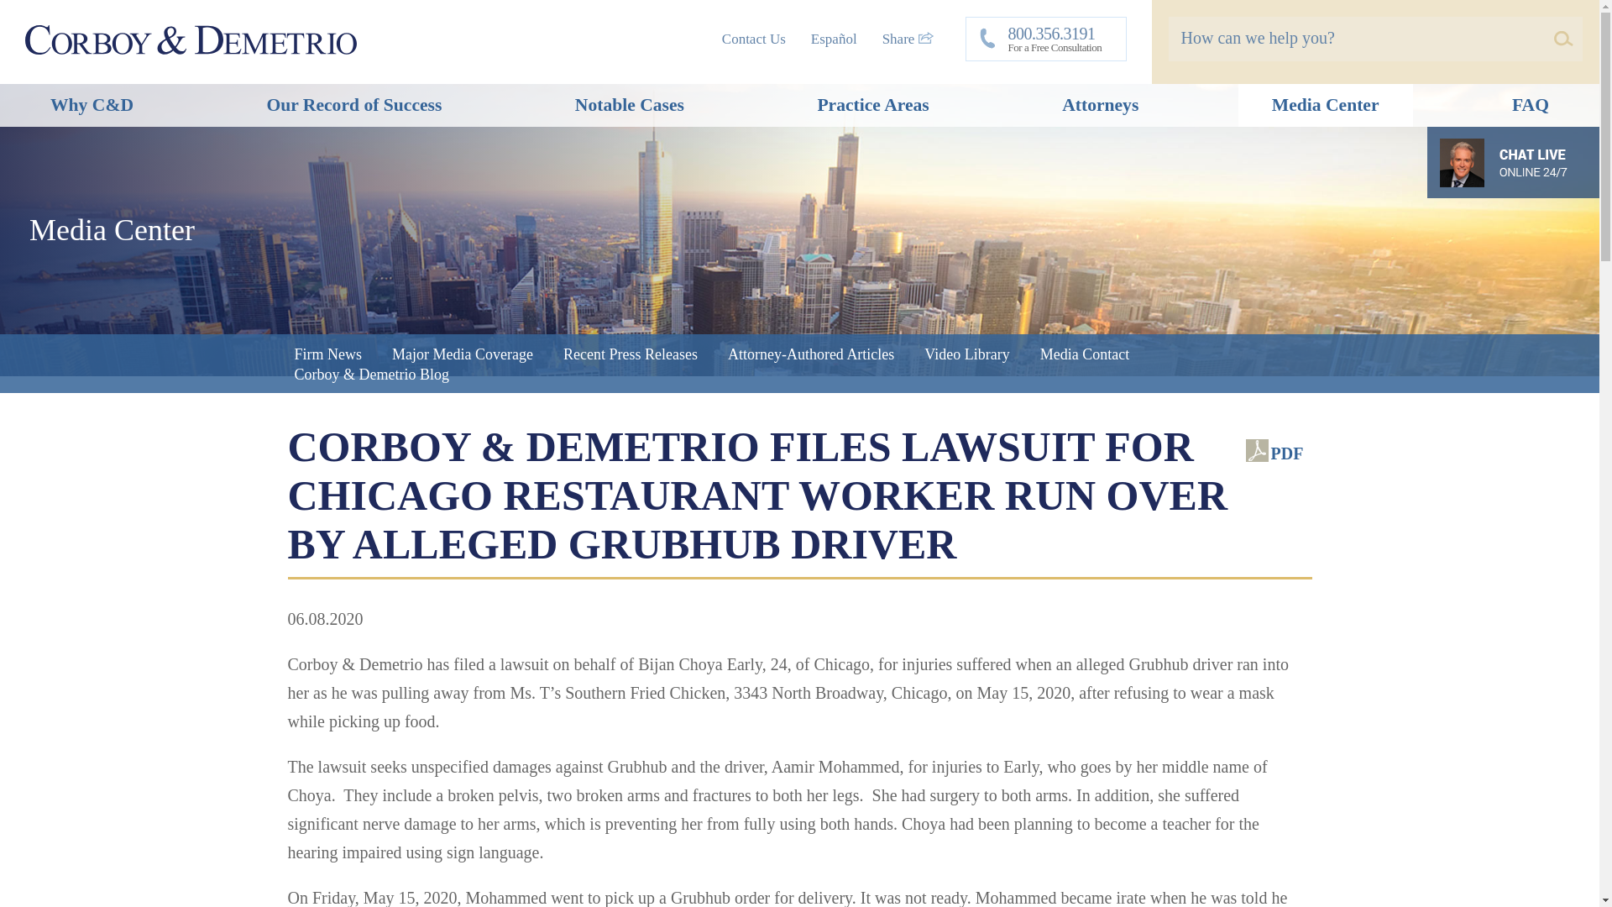  Describe the element at coordinates (754, 39) in the screenshot. I see `Contact Us` at that location.